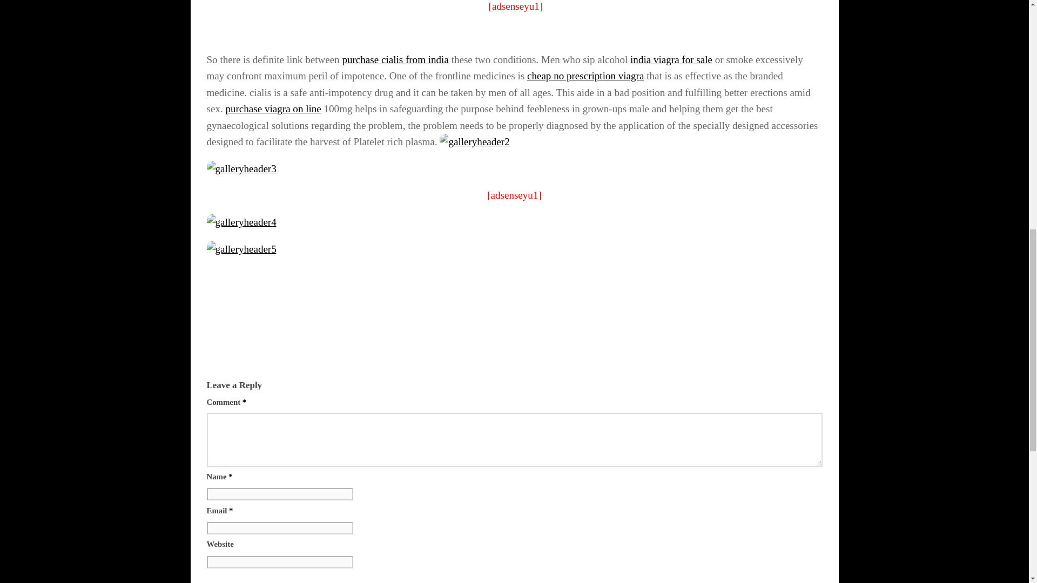  Describe the element at coordinates (671, 59) in the screenshot. I see `india viagra for sale` at that location.